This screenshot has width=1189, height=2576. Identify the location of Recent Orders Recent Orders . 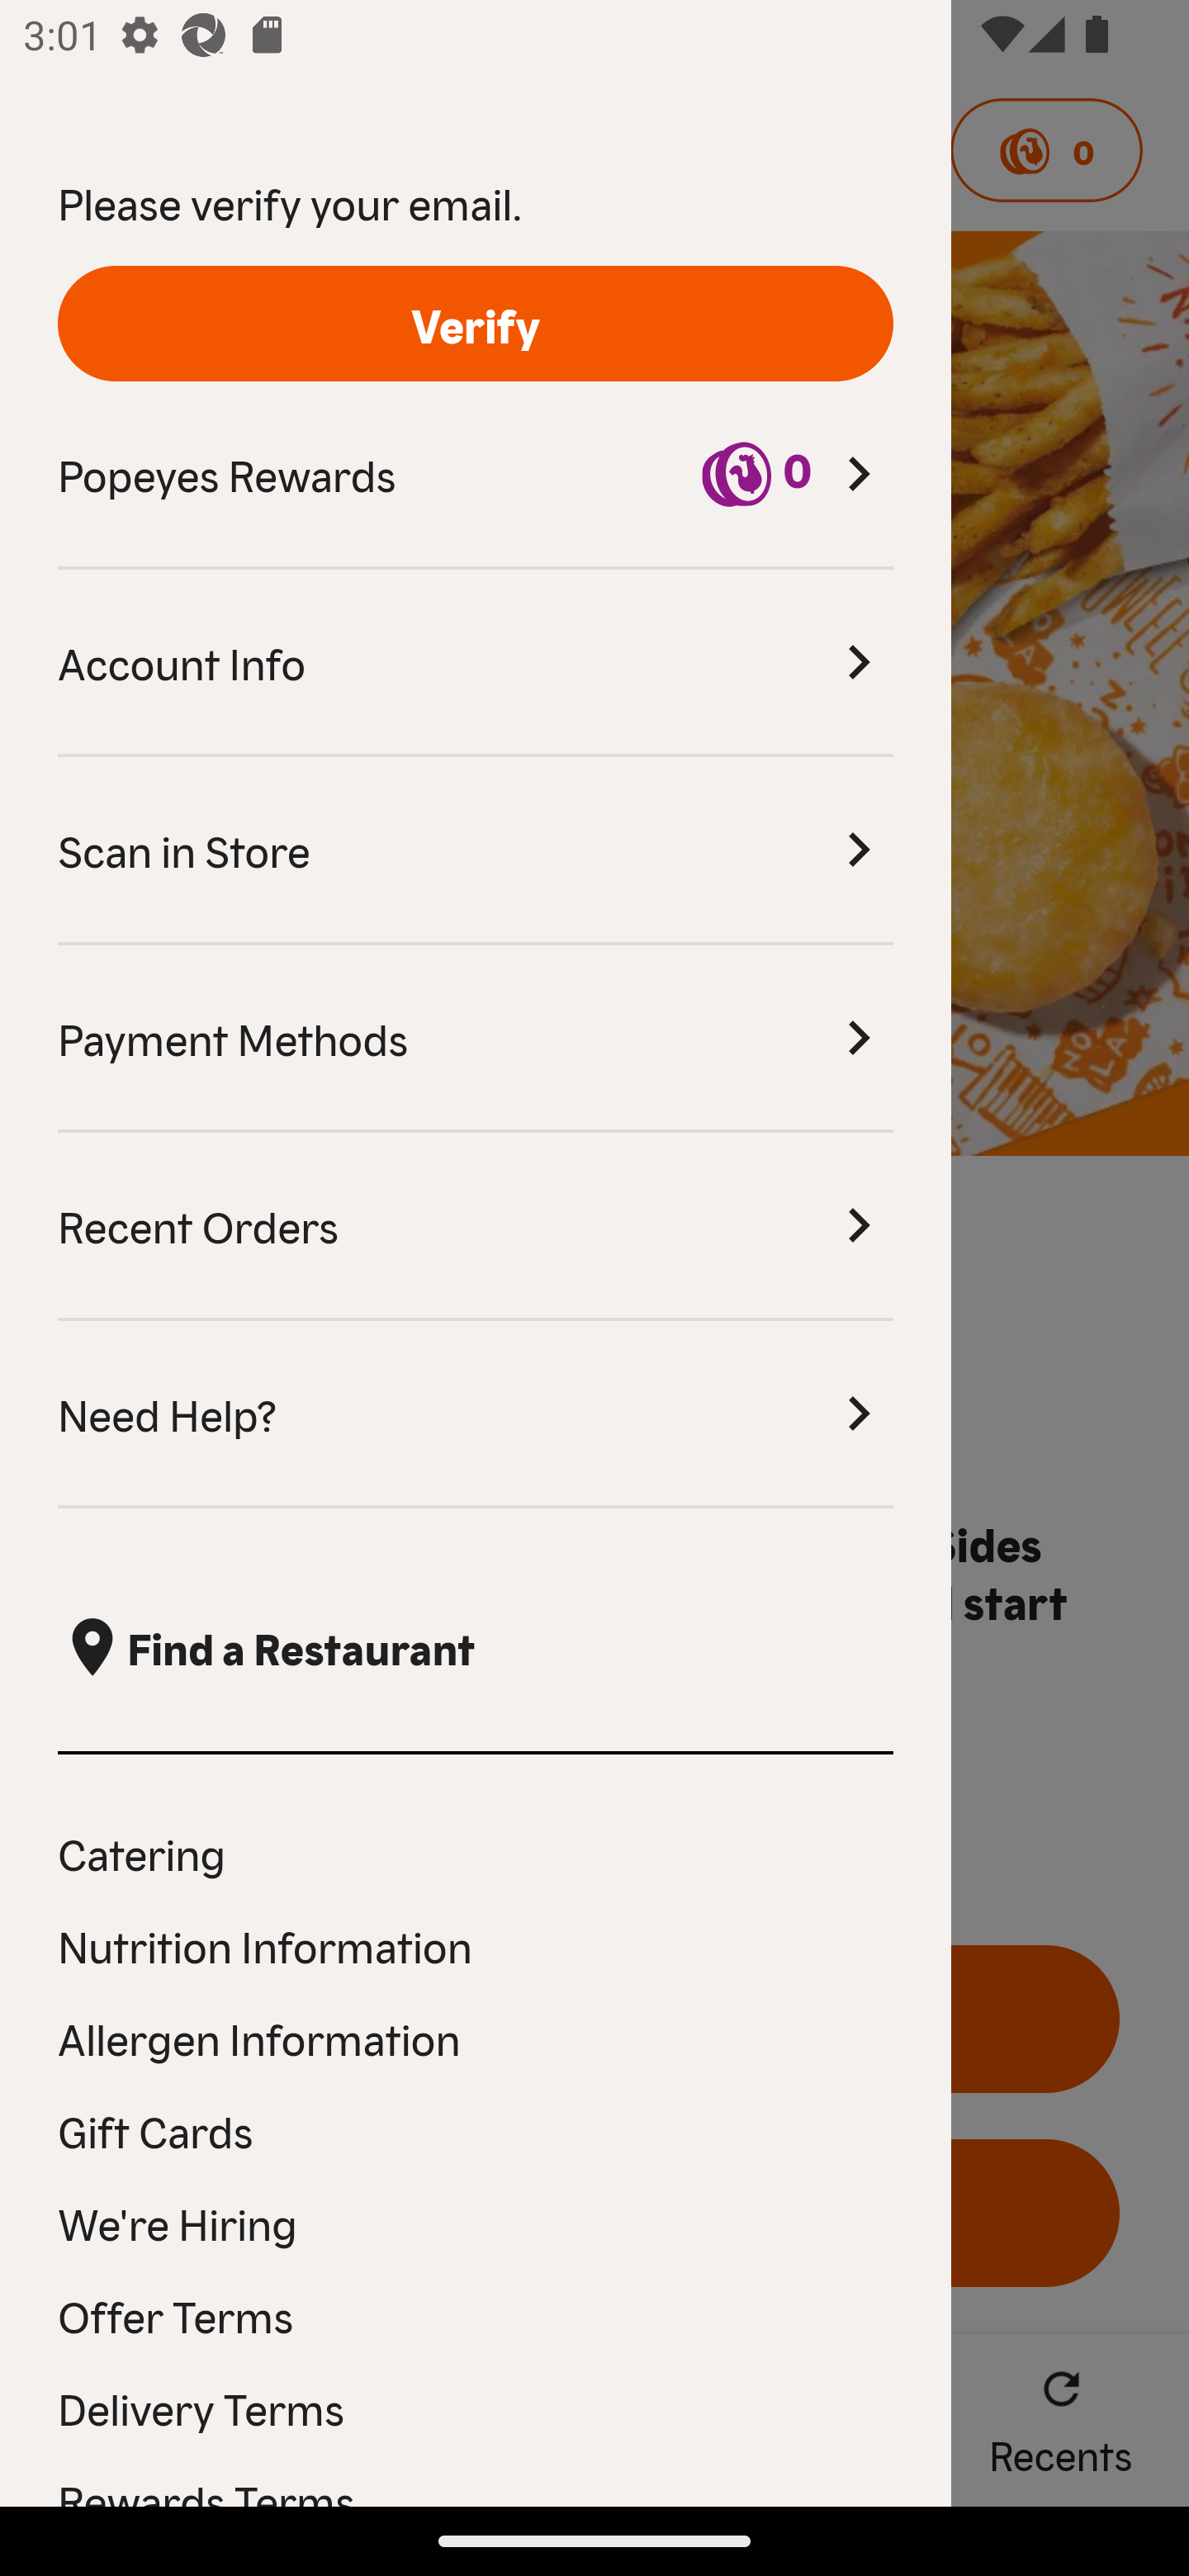
(476, 1227).